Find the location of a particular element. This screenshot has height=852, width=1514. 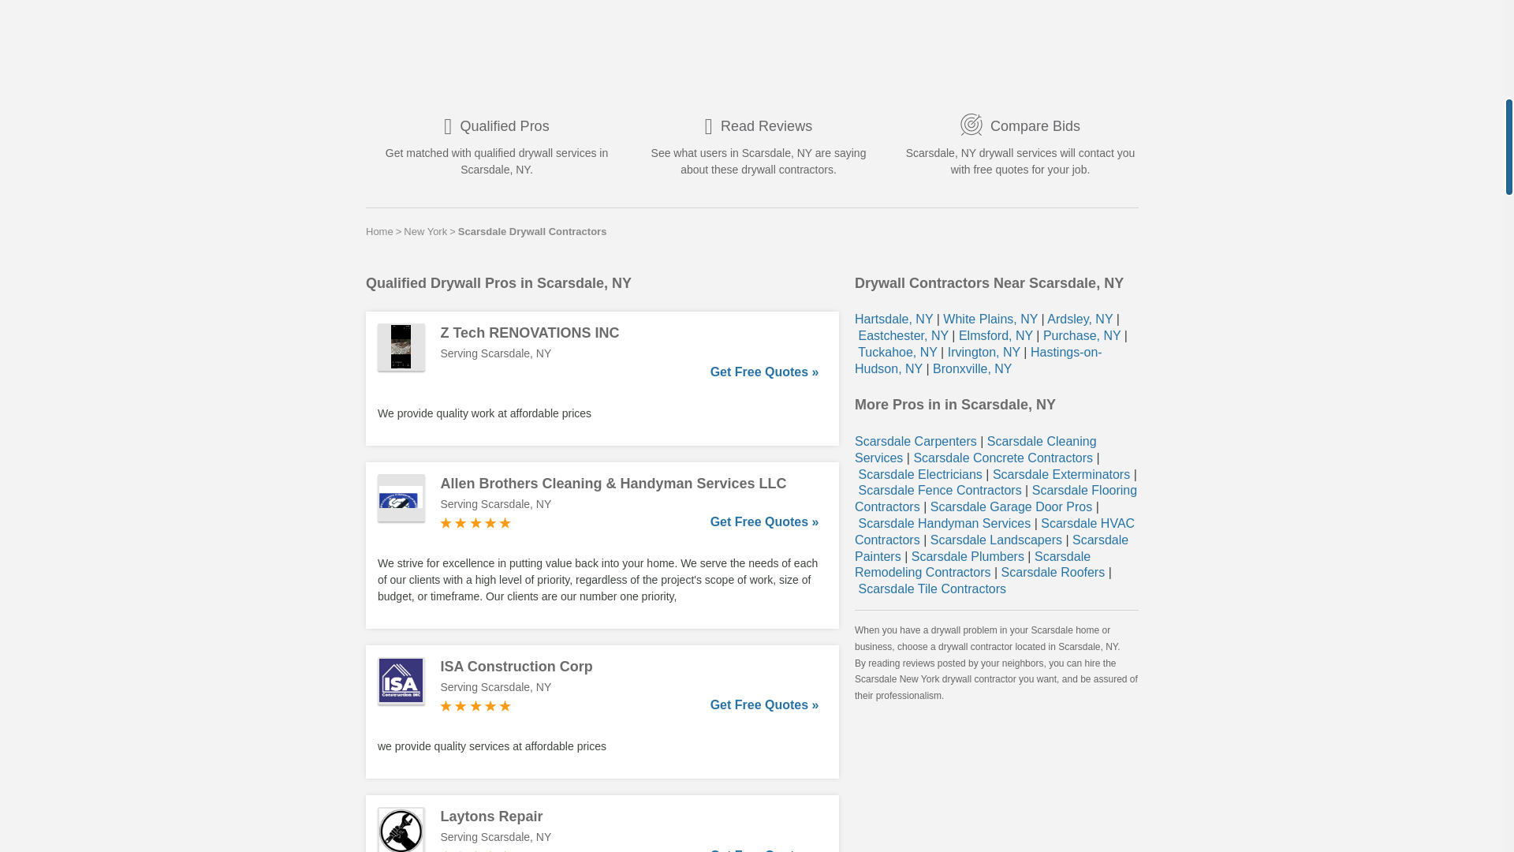

Z Tech RENOVATIONS INC is located at coordinates (629, 333).